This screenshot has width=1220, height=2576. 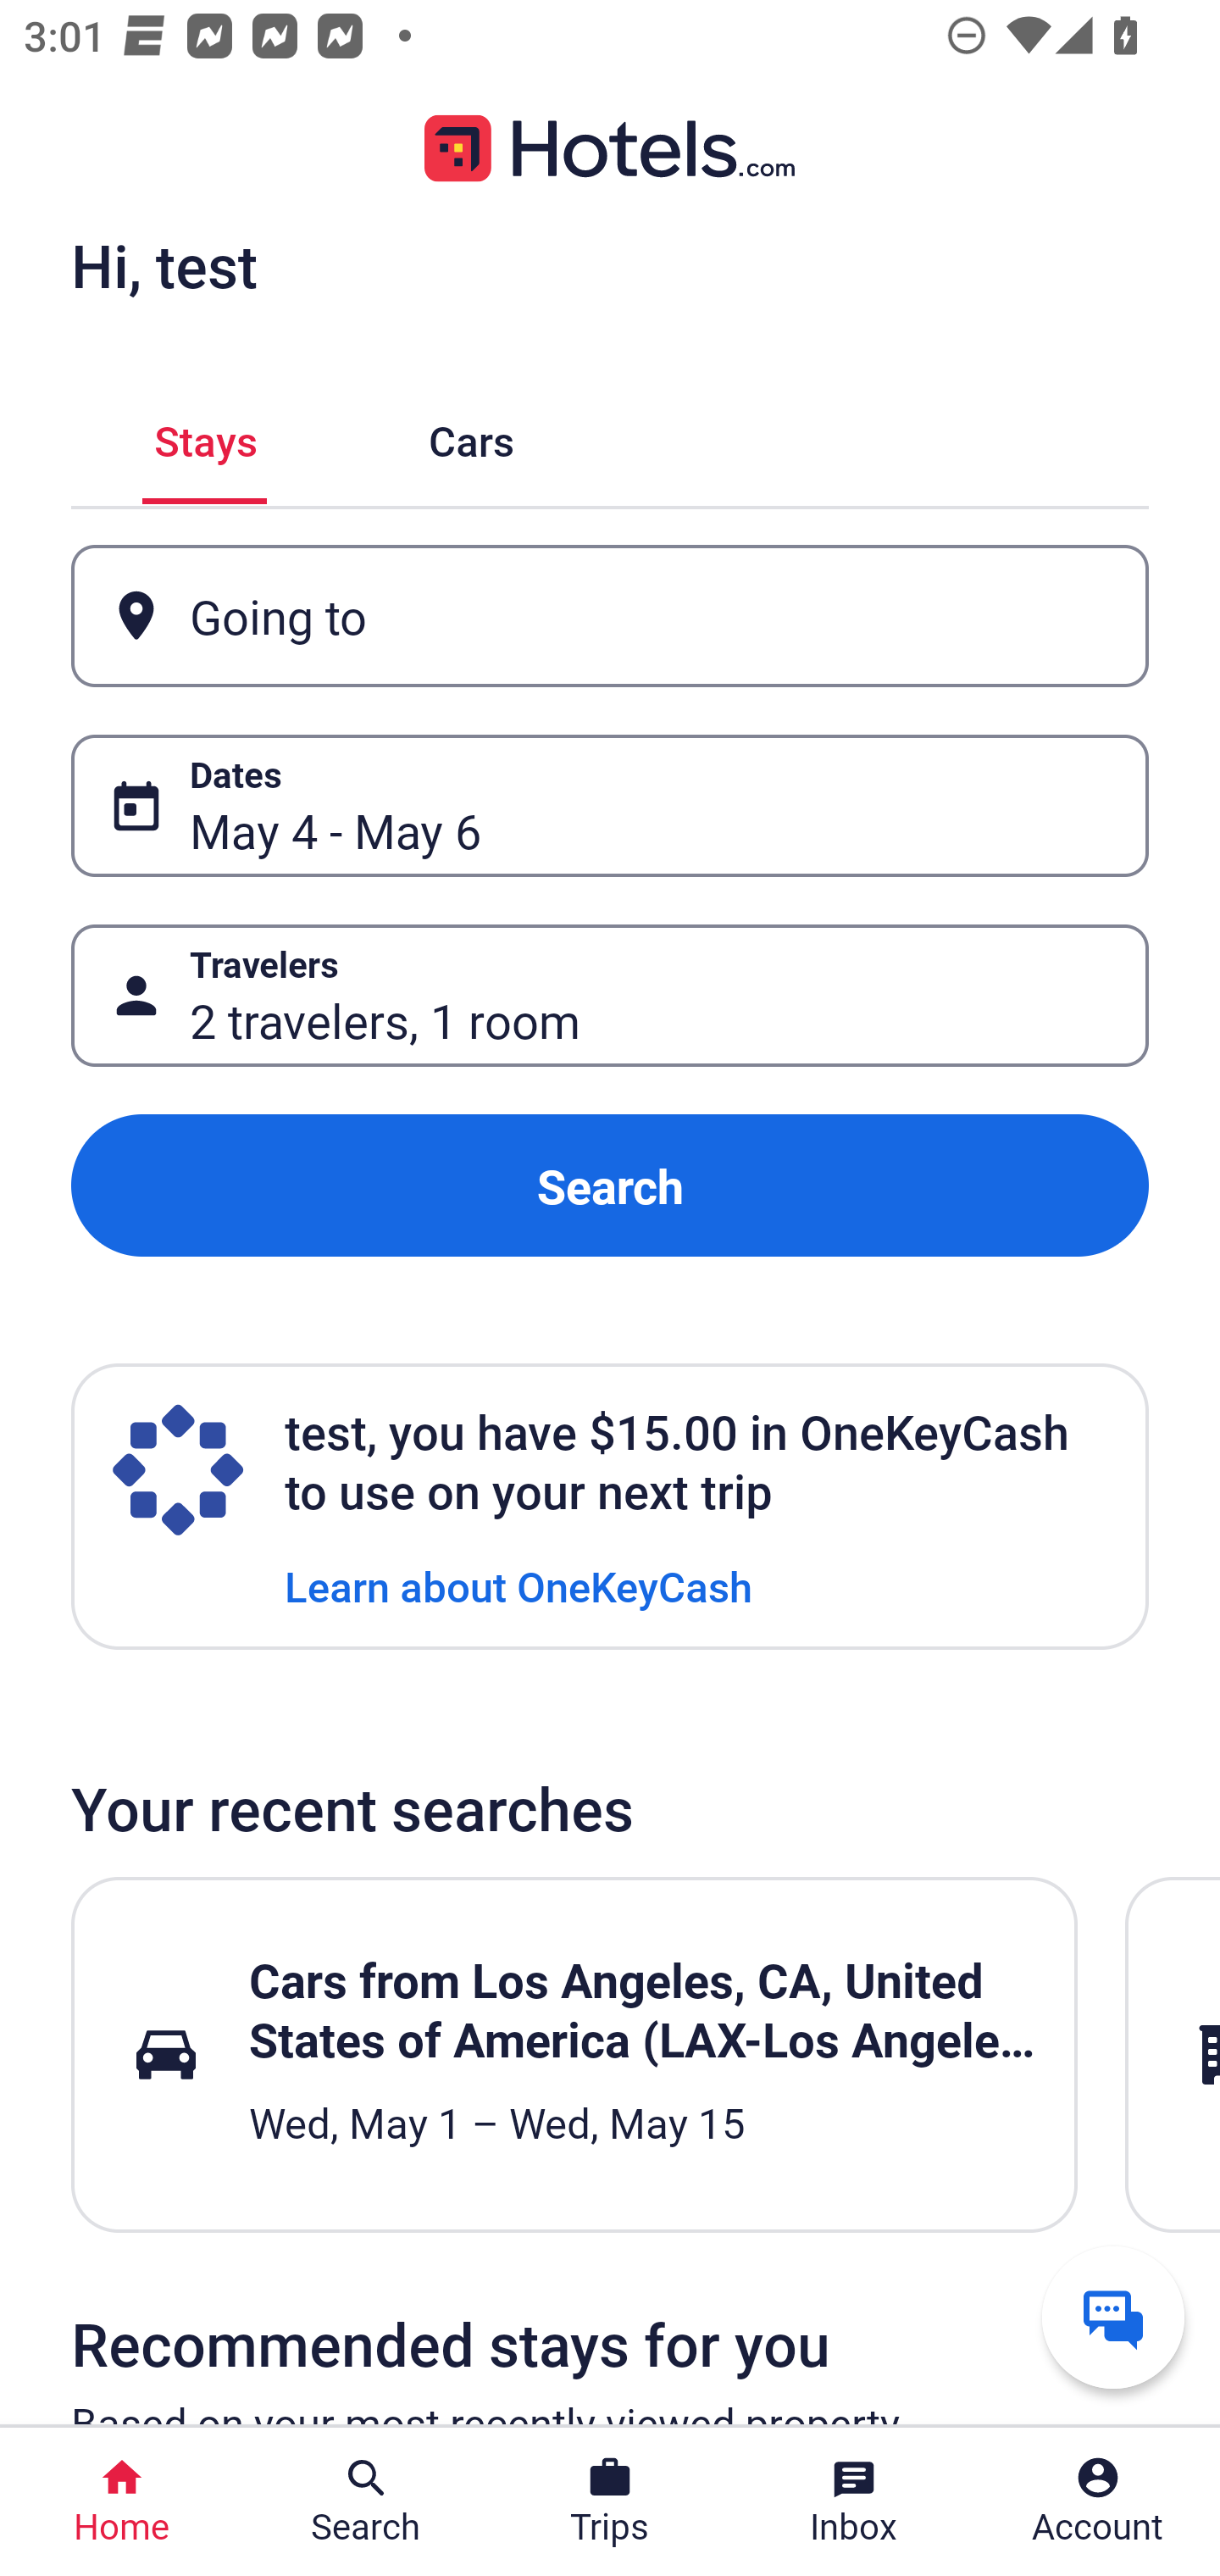 I want to click on Cars, so click(x=471, y=436).